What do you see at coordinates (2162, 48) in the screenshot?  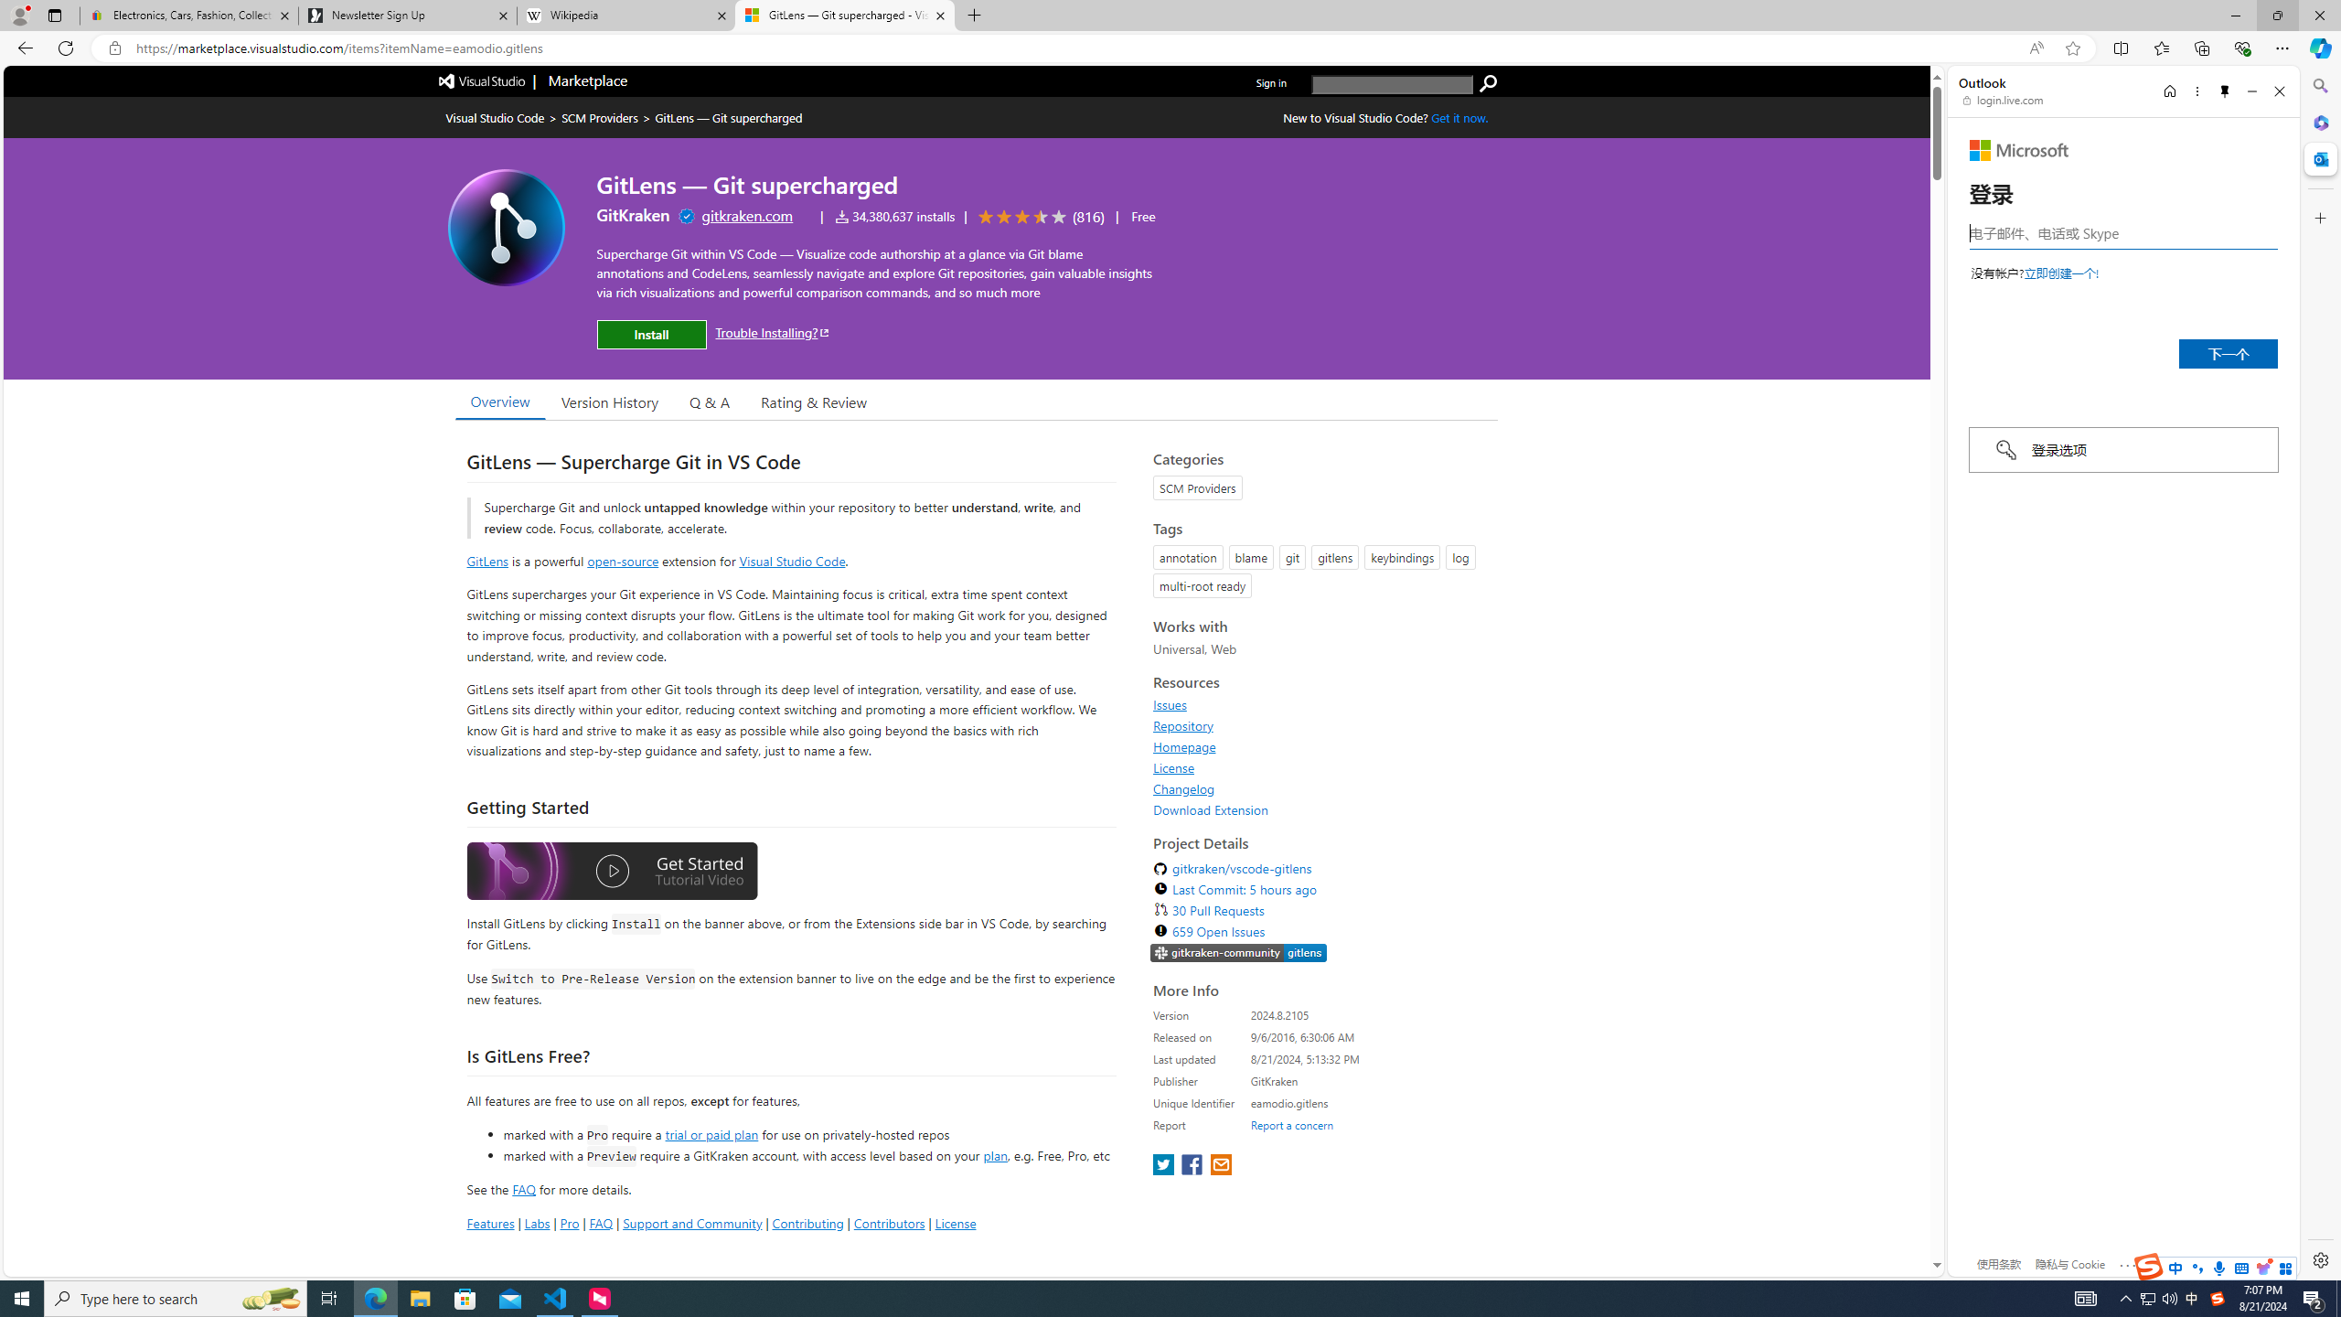 I see `Favorites` at bounding box center [2162, 48].